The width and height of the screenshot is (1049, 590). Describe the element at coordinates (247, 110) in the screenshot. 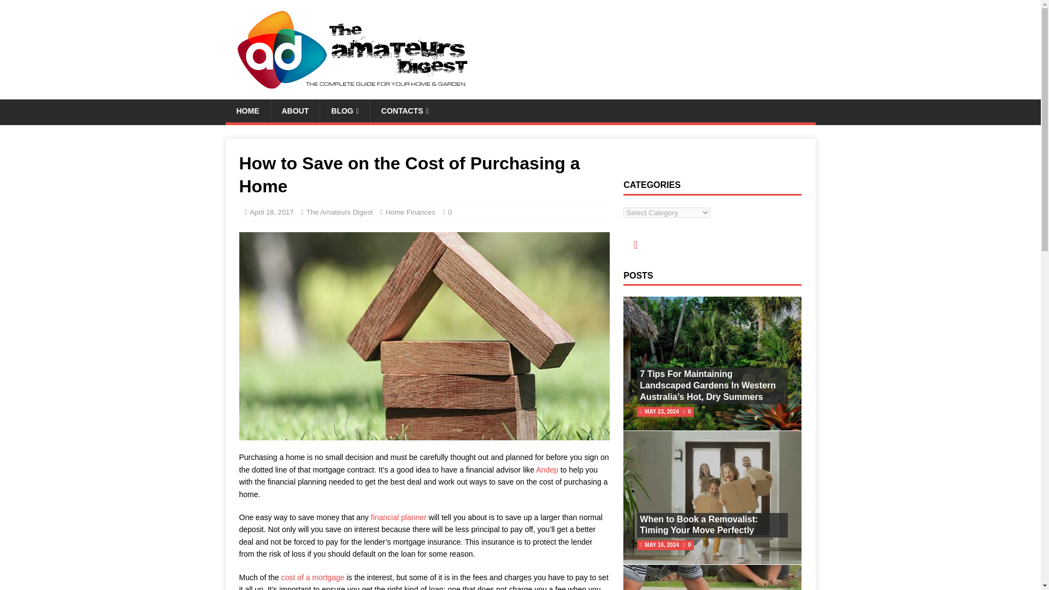

I see `HOME` at that location.